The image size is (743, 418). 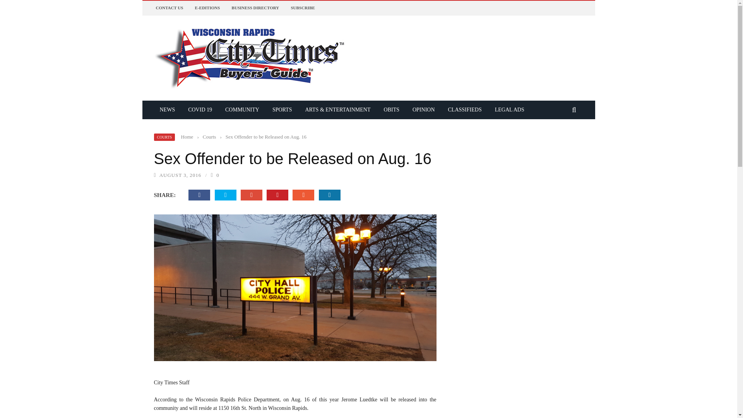 What do you see at coordinates (167, 110) in the screenshot?
I see `NEWS` at bounding box center [167, 110].